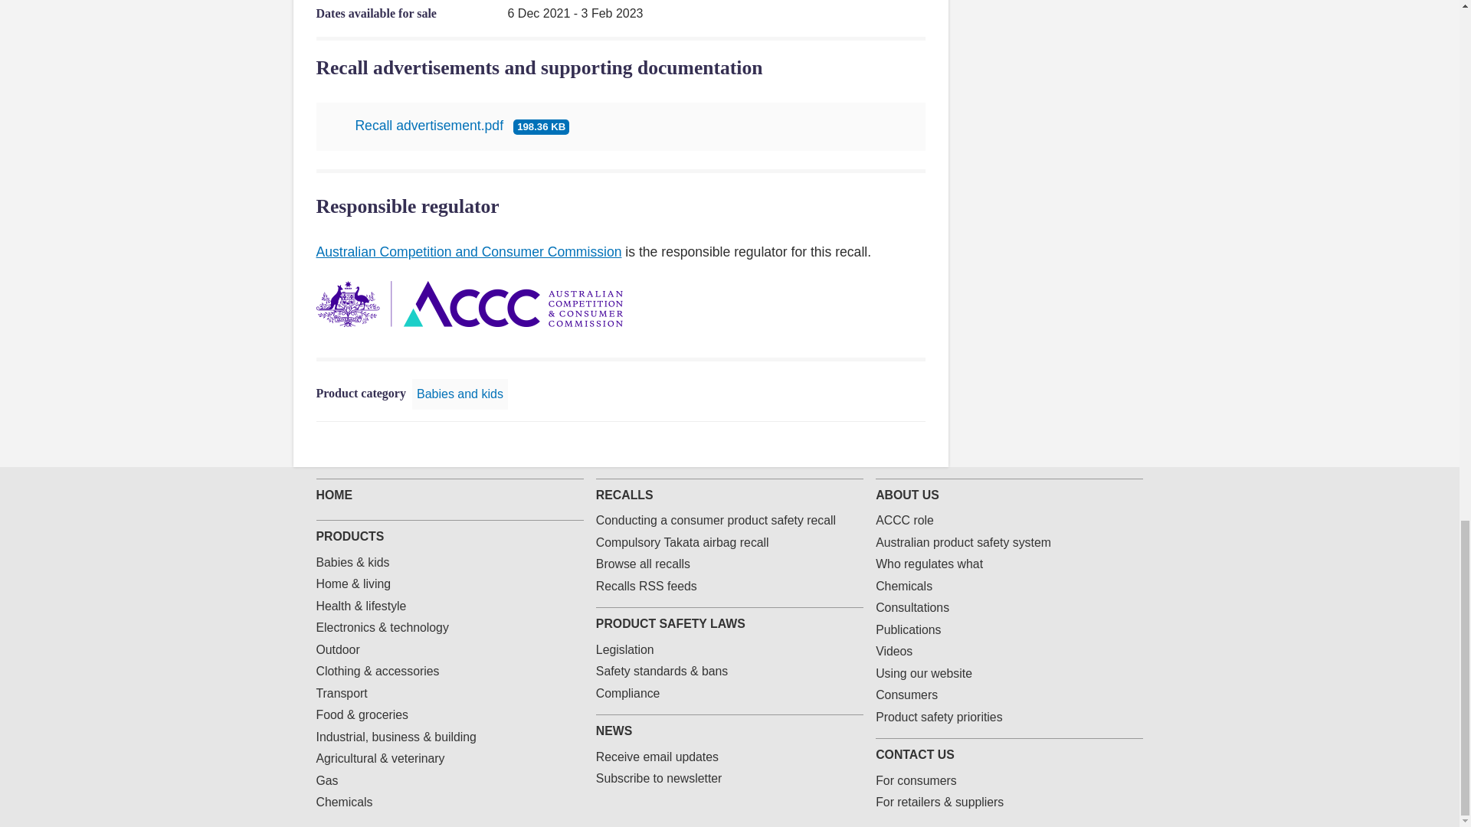  Describe the element at coordinates (916, 444) in the screenshot. I see `Print` at that location.